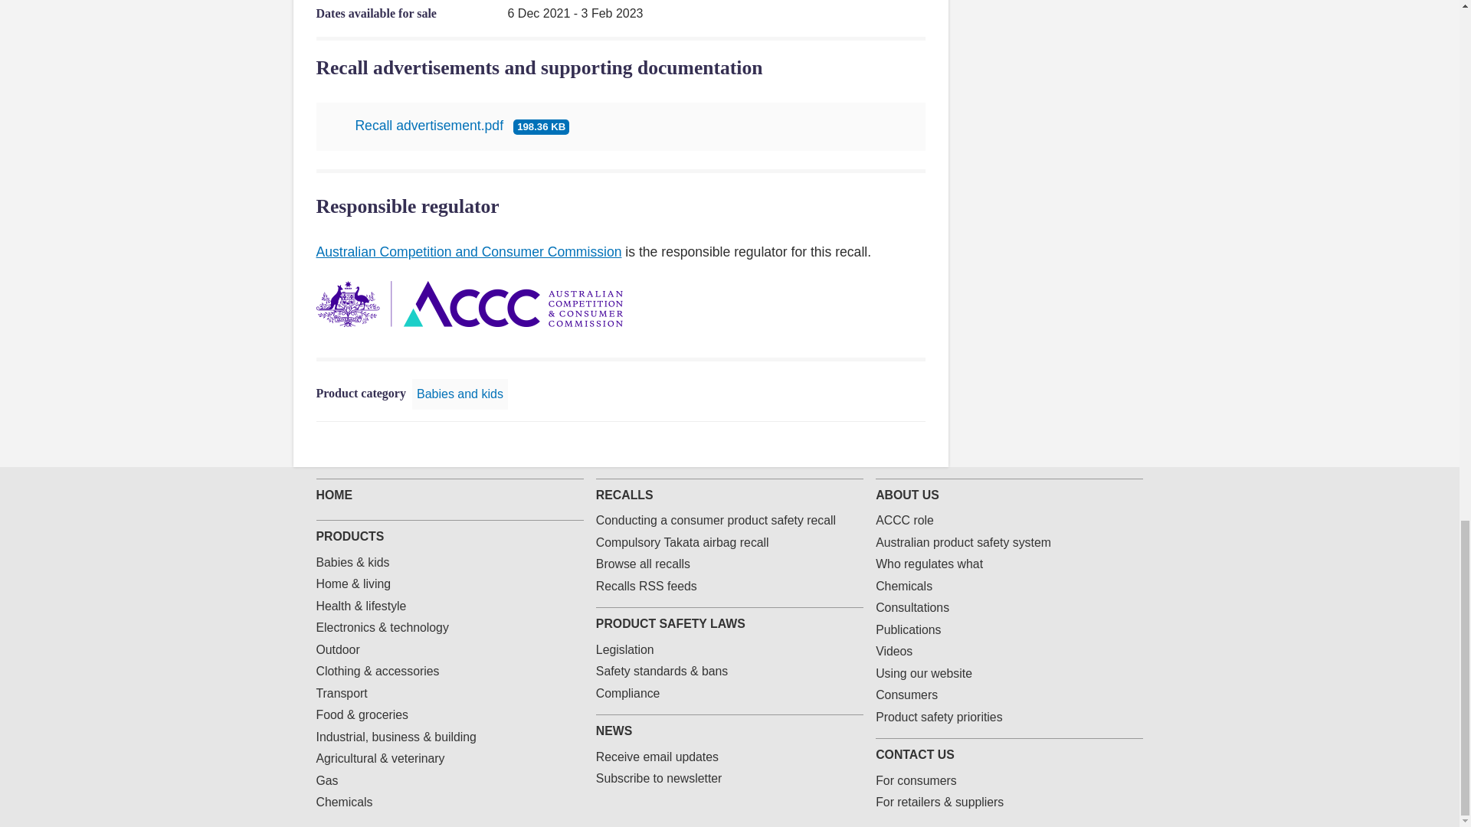  Describe the element at coordinates (916, 444) in the screenshot. I see `Print` at that location.